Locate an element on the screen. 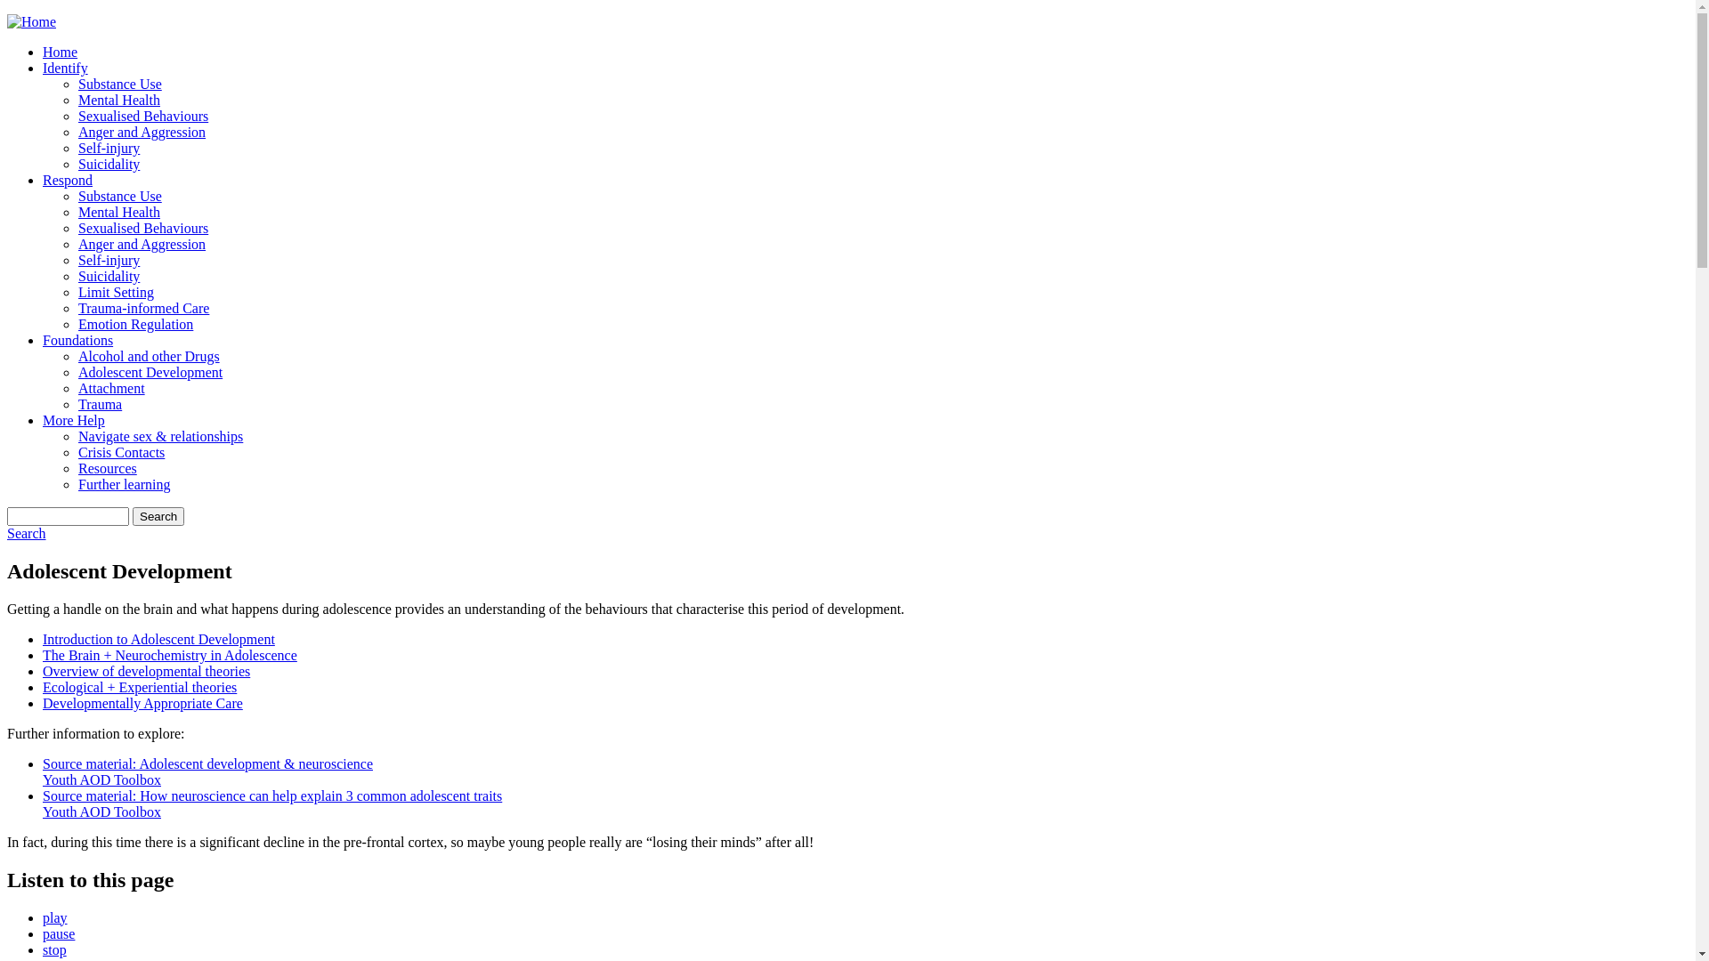 The height and width of the screenshot is (961, 1709). Emotion Regulation is located at coordinates (135, 324).